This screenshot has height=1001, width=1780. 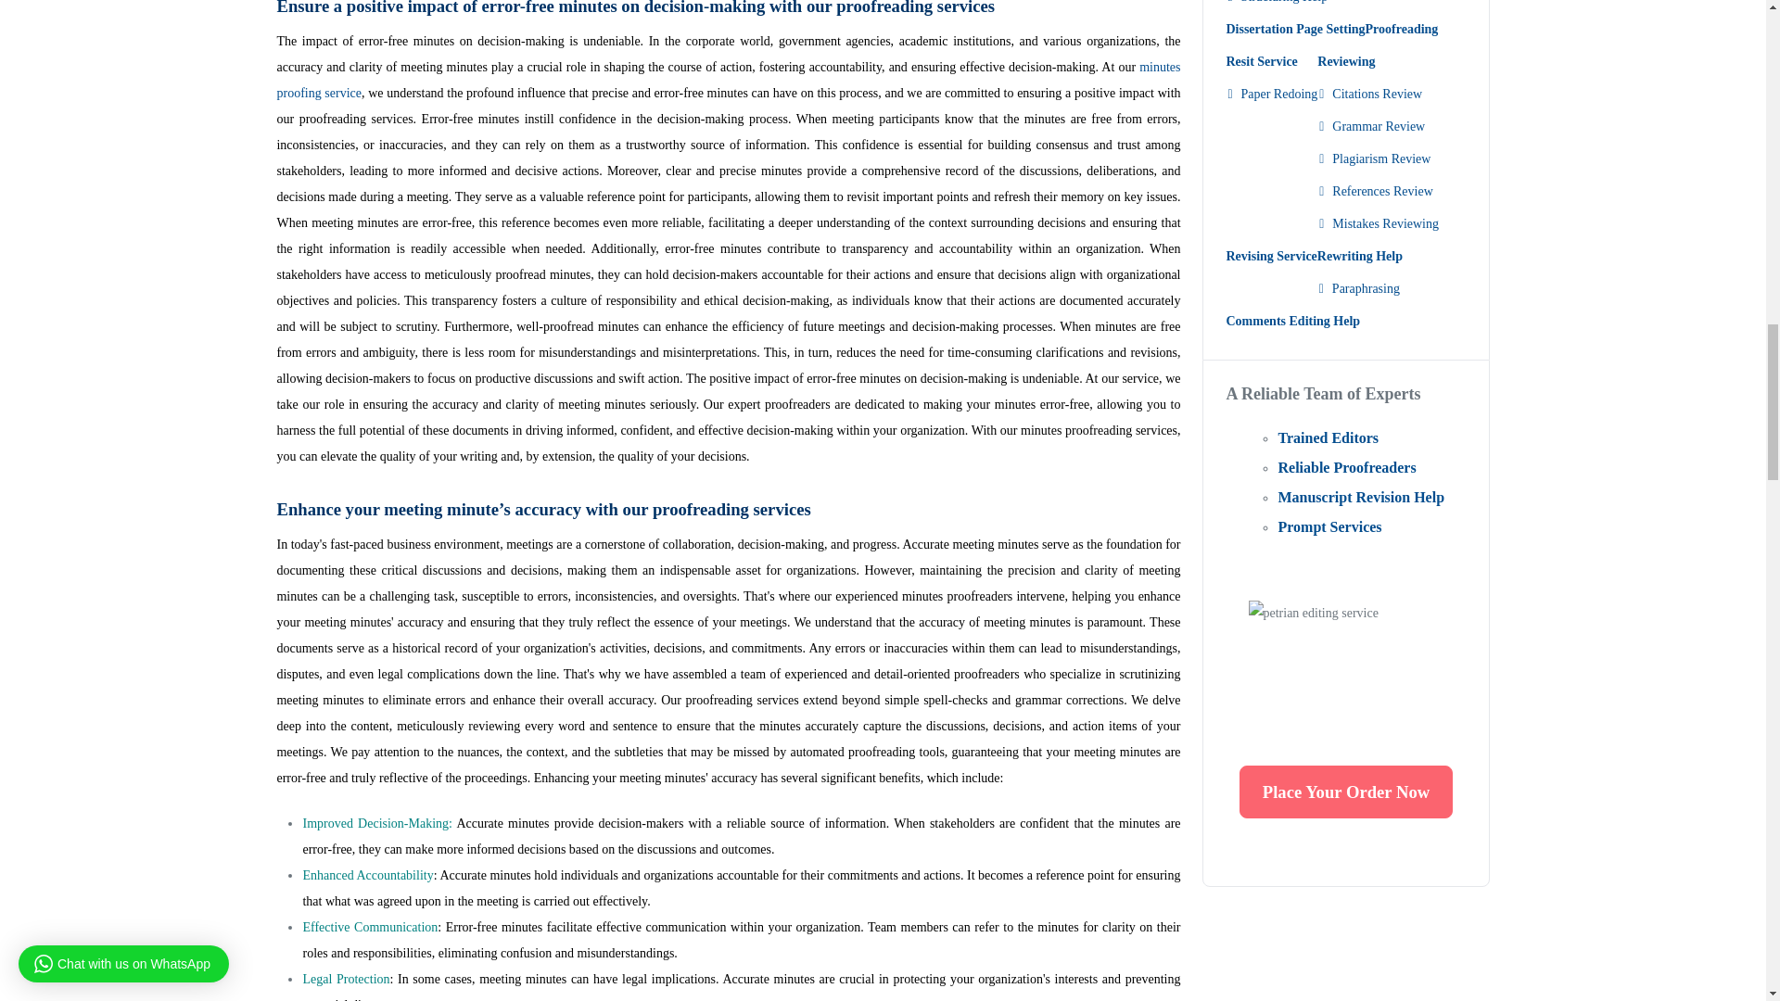 What do you see at coordinates (1271, 94) in the screenshot?
I see `Paper Redoing` at bounding box center [1271, 94].